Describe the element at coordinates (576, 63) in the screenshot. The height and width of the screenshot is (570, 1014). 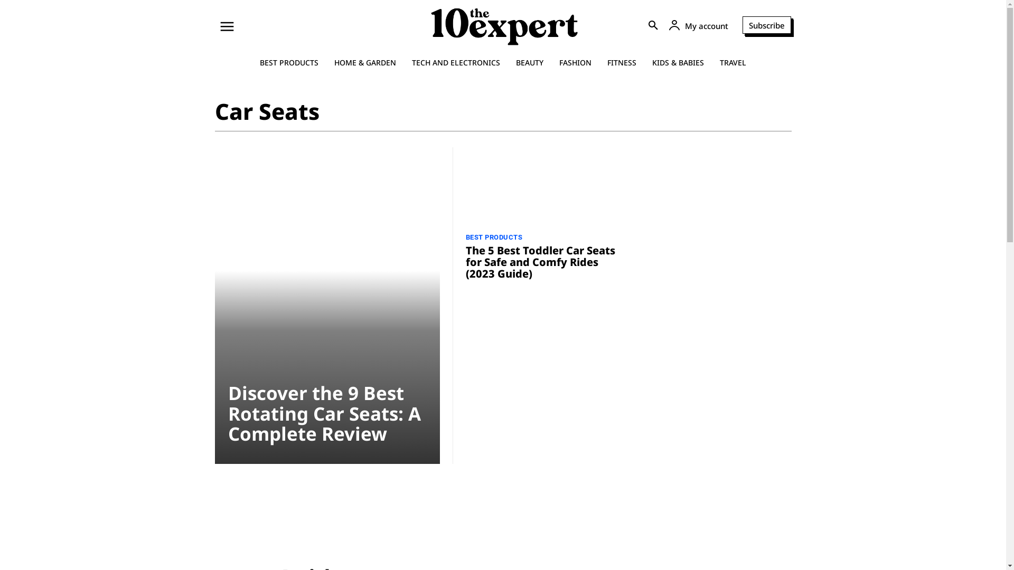
I see `FASHION` at that location.